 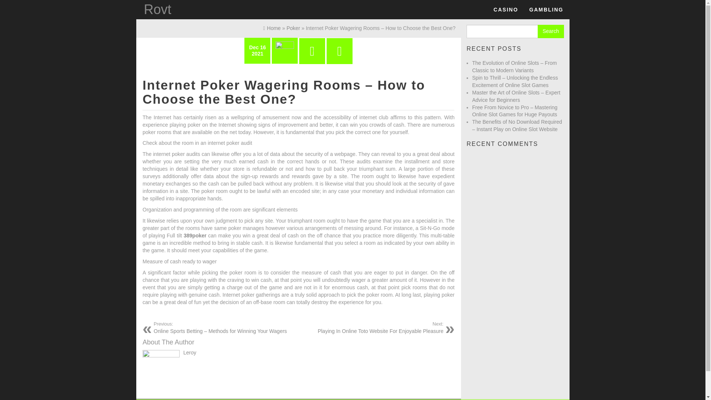 I want to click on Leroy, so click(x=190, y=353).